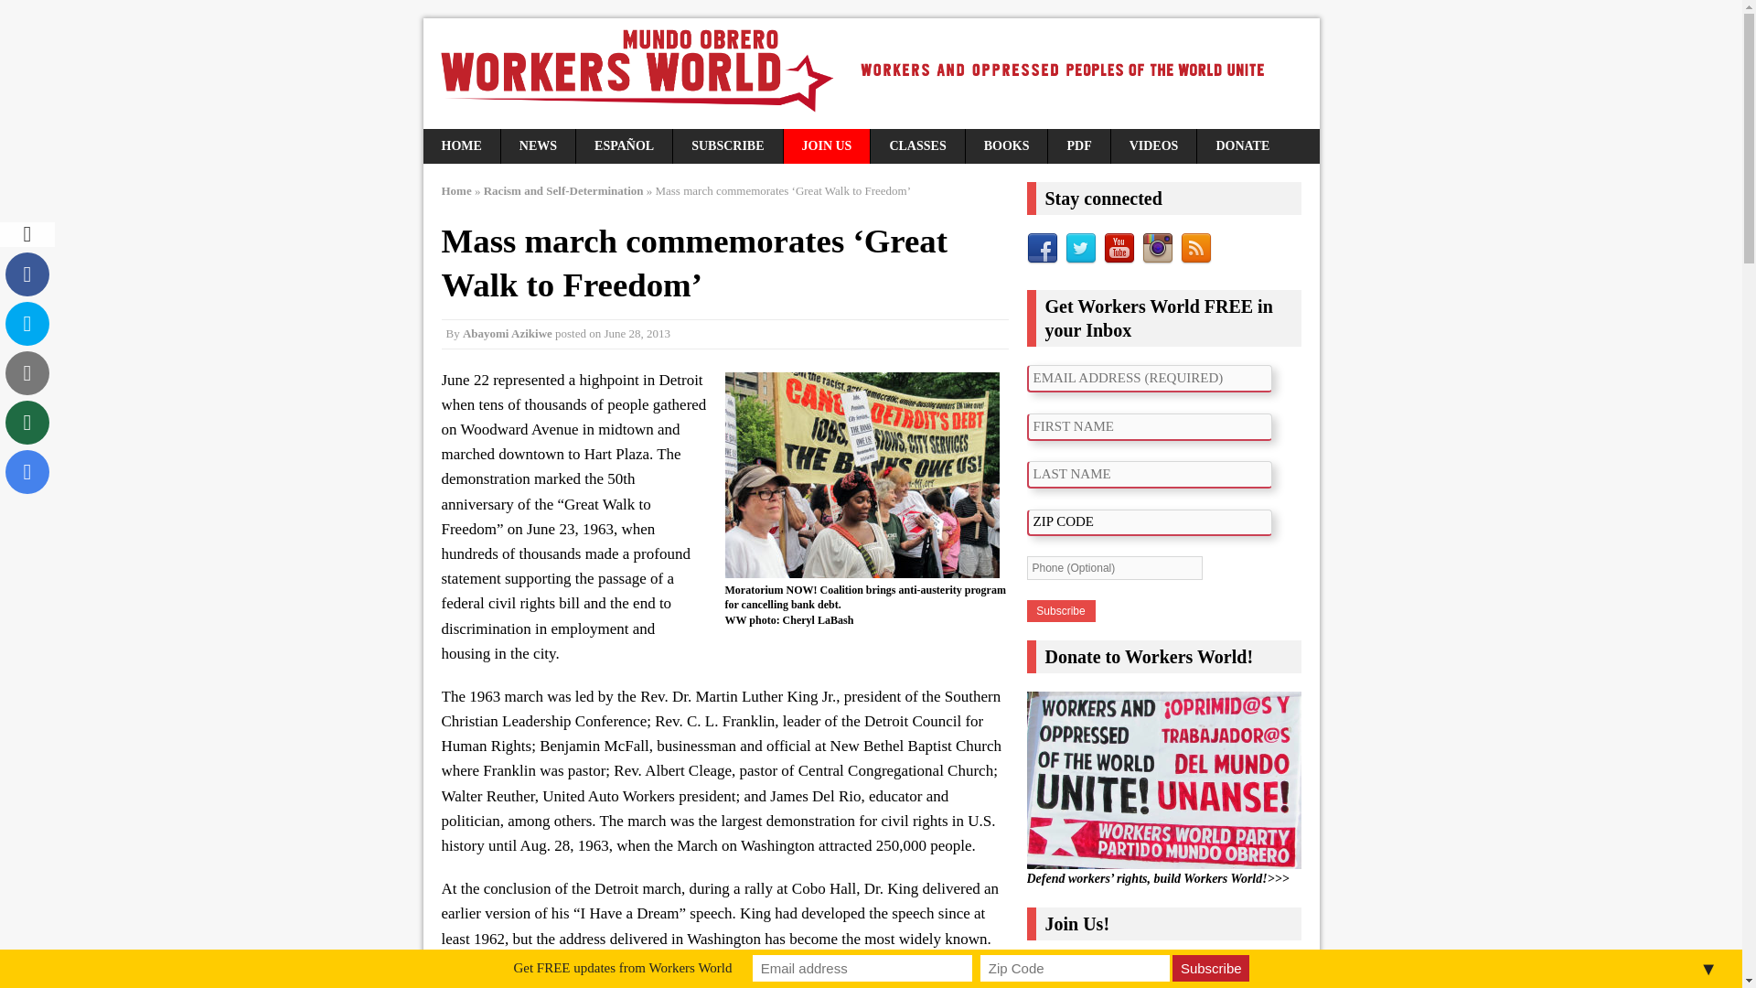 The width and height of the screenshot is (1756, 988). I want to click on Subscribe, so click(1211, 968).